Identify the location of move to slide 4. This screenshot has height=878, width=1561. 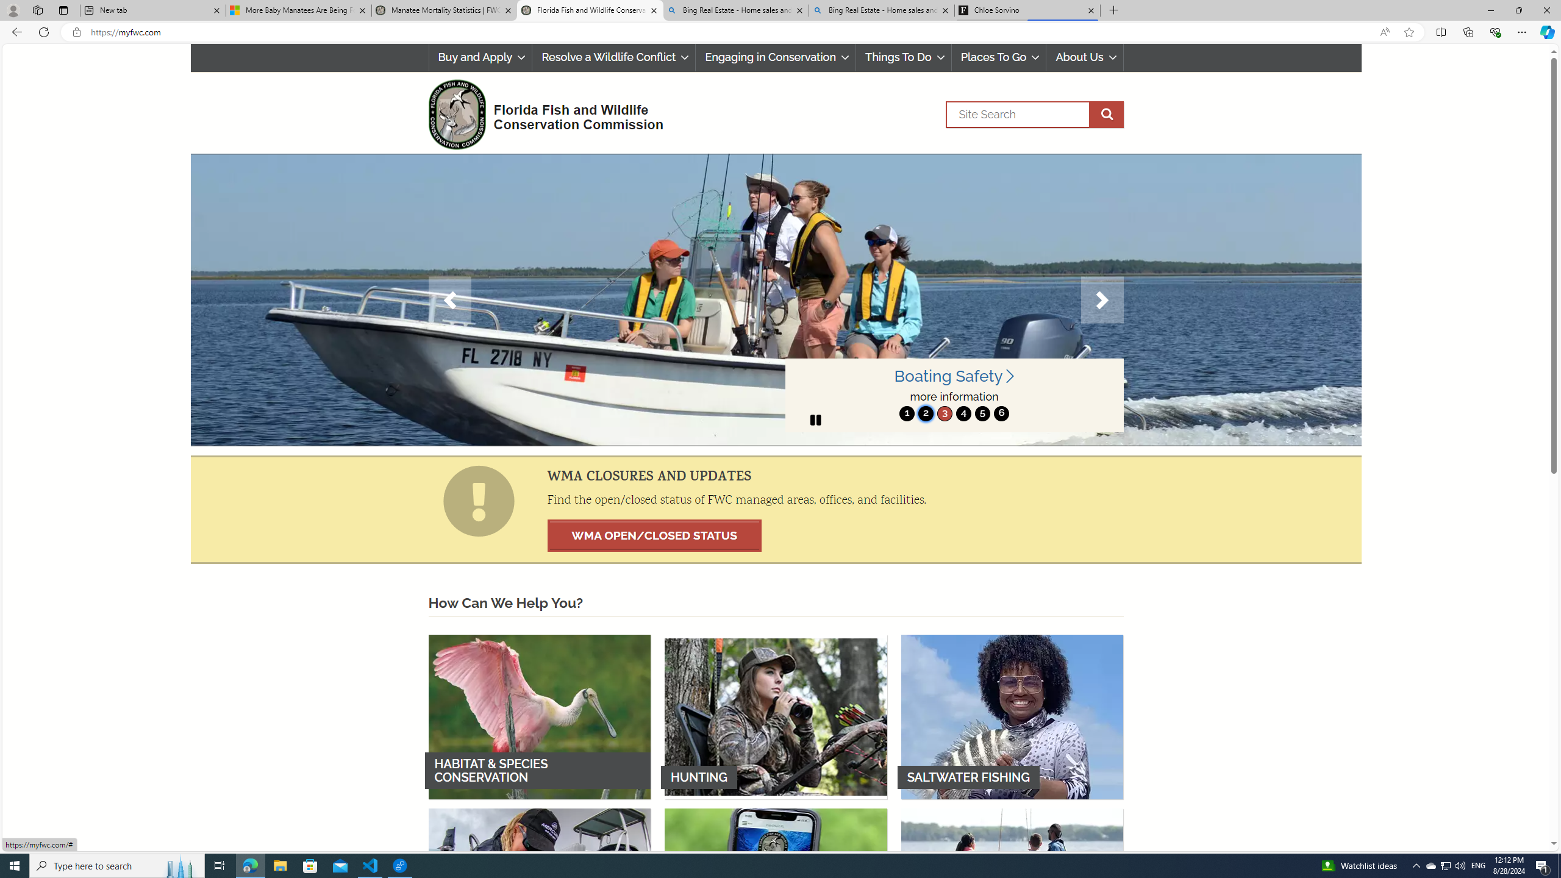
(963, 413).